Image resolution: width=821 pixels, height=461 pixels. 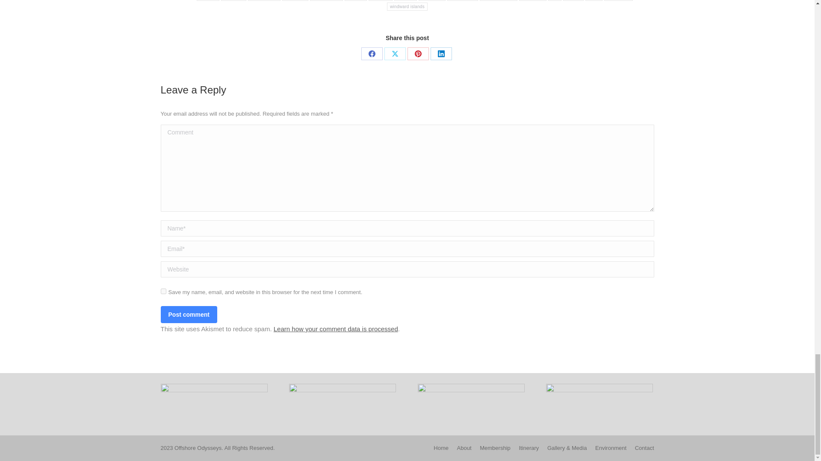 What do you see at coordinates (163, 291) in the screenshot?
I see `yes` at bounding box center [163, 291].